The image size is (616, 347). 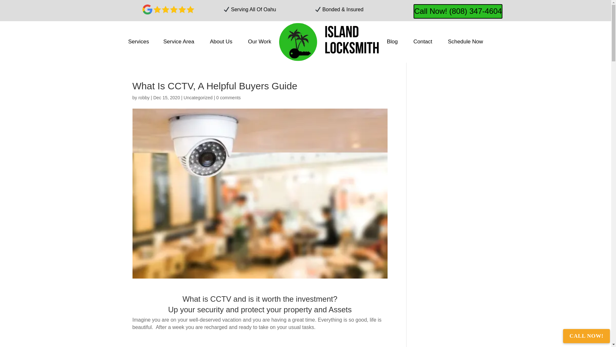 I want to click on g-reviews, so click(x=168, y=10).